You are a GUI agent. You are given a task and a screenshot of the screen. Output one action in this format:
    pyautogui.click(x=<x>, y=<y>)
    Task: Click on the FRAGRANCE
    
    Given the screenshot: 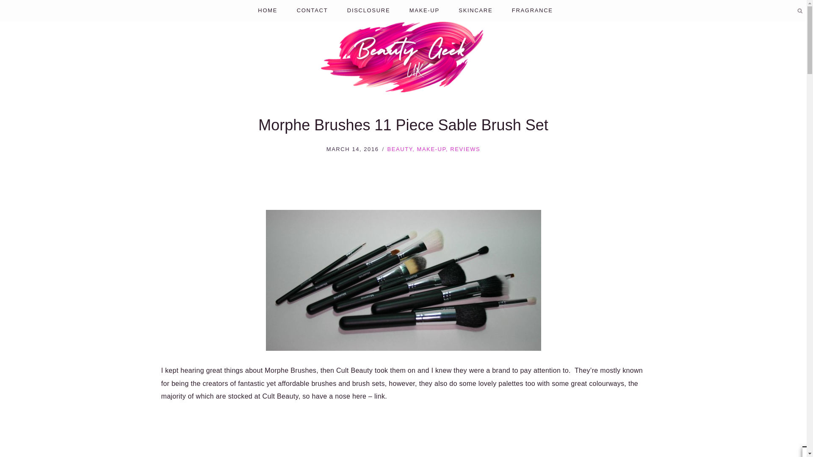 What is the action you would take?
    pyautogui.click(x=532, y=11)
    